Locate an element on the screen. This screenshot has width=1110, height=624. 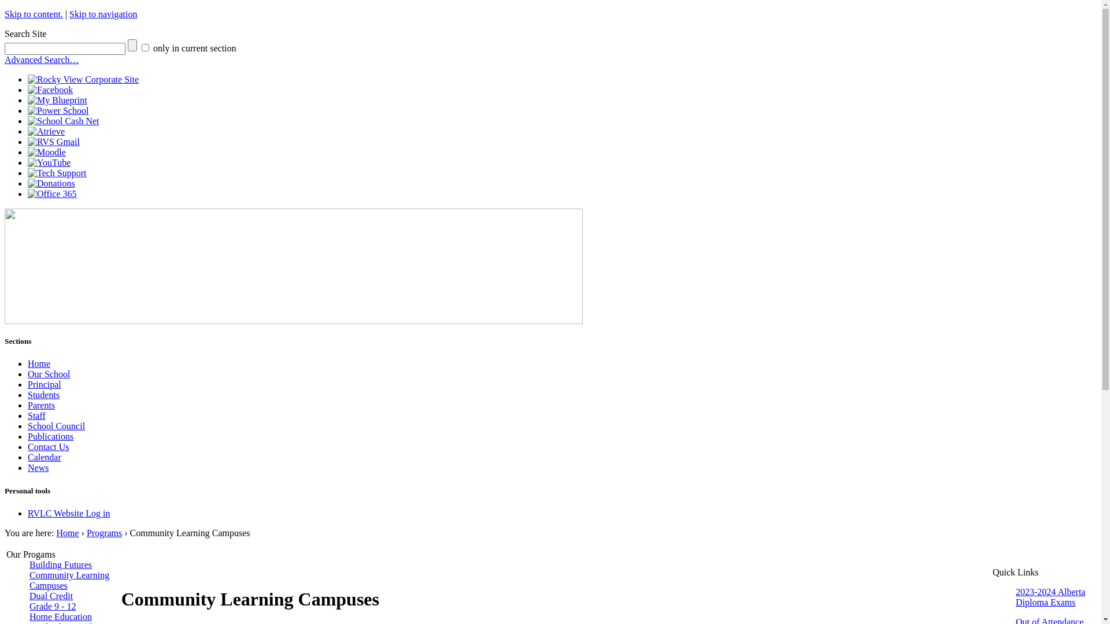
Search Site is located at coordinates (65, 49).